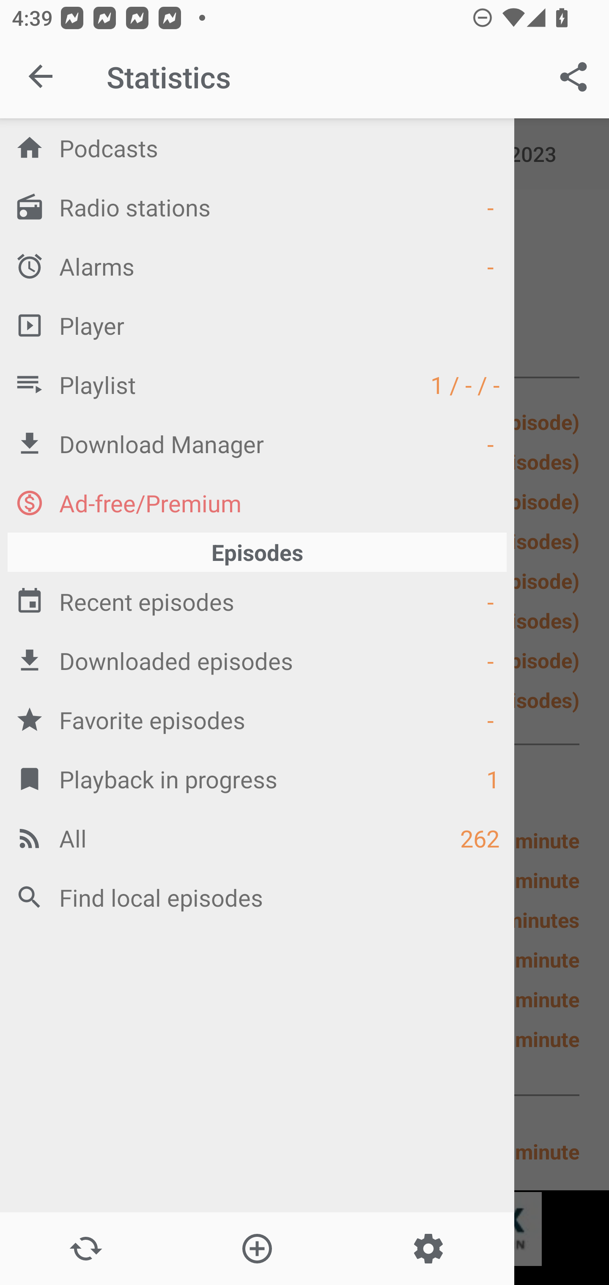 This screenshot has height=1285, width=609. What do you see at coordinates (428, 1249) in the screenshot?
I see `Settings` at bounding box center [428, 1249].